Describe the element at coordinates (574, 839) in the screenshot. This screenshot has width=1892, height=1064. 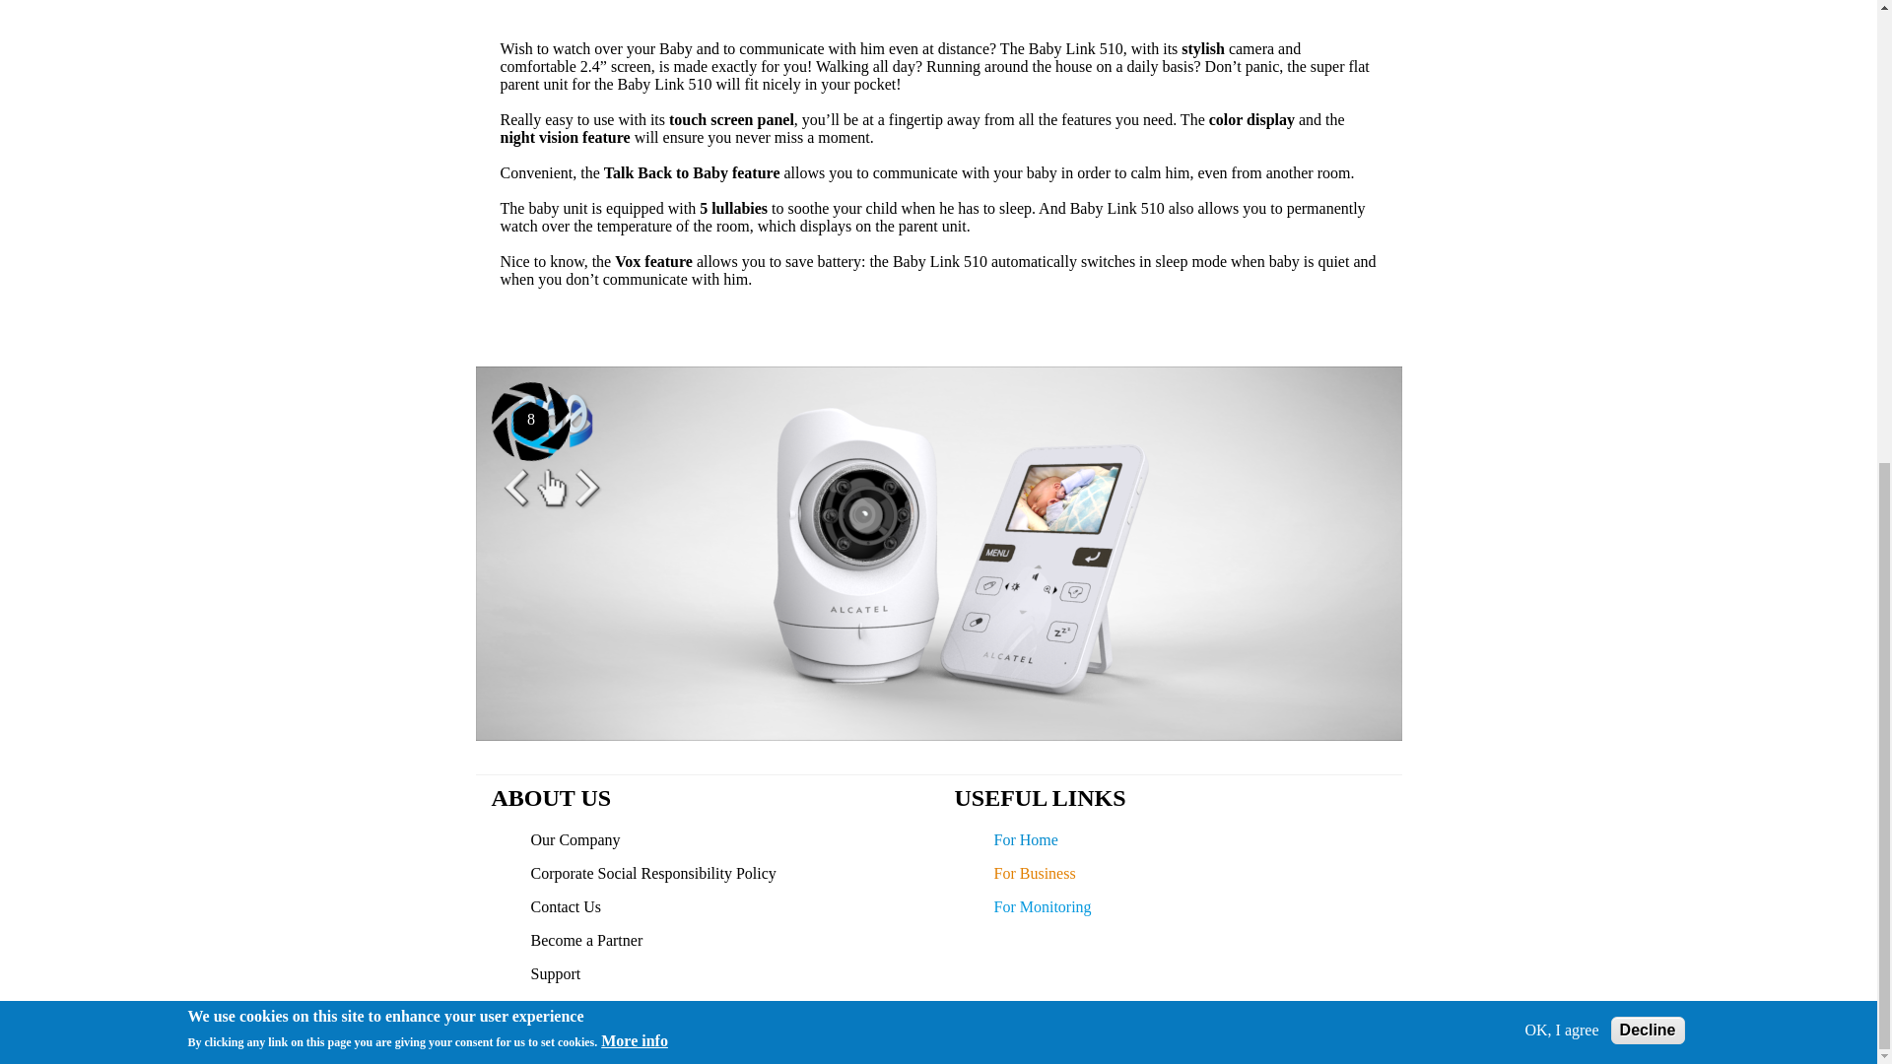
I see `Our Company` at that location.